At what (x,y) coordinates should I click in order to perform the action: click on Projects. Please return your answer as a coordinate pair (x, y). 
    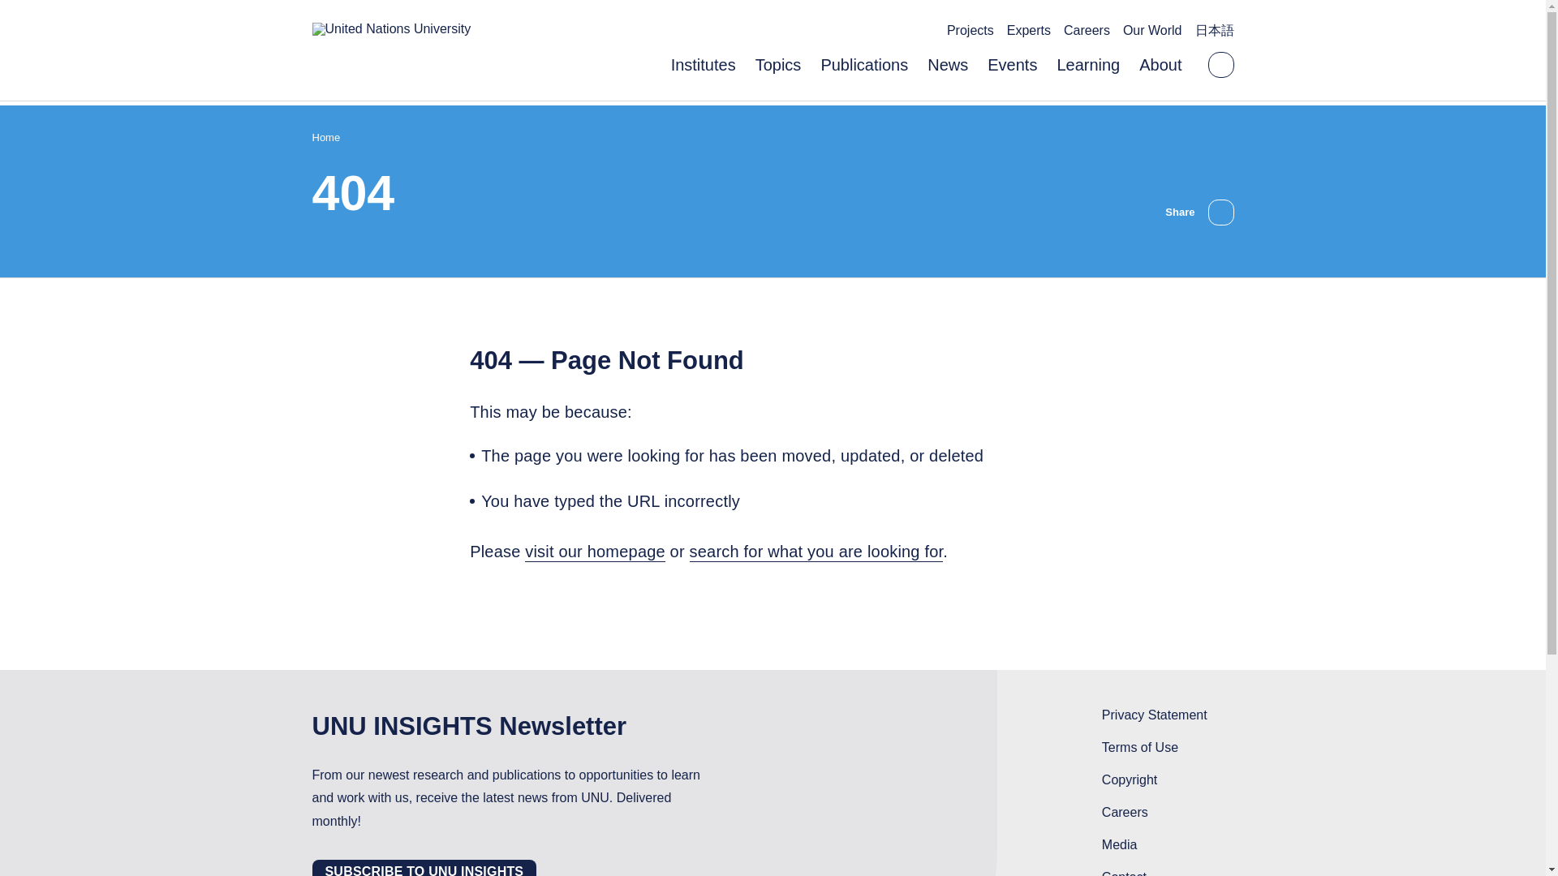
    Looking at the image, I should click on (971, 31).